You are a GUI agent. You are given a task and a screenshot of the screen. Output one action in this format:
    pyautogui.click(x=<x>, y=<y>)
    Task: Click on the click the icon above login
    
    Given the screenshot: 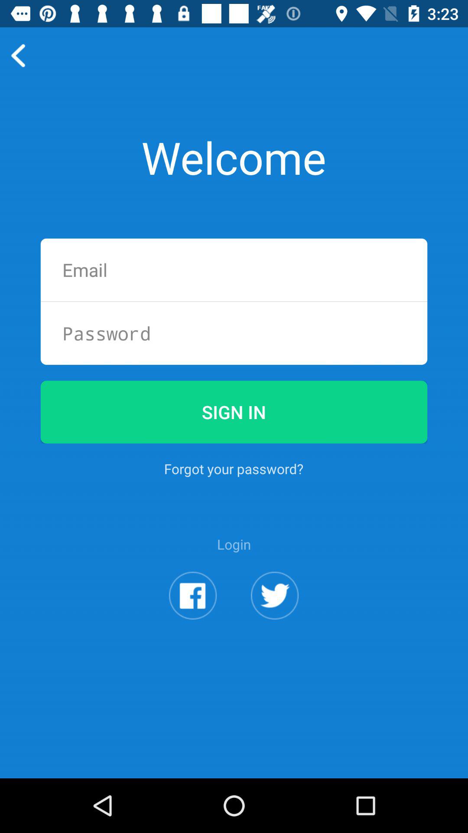 What is the action you would take?
    pyautogui.click(x=234, y=469)
    